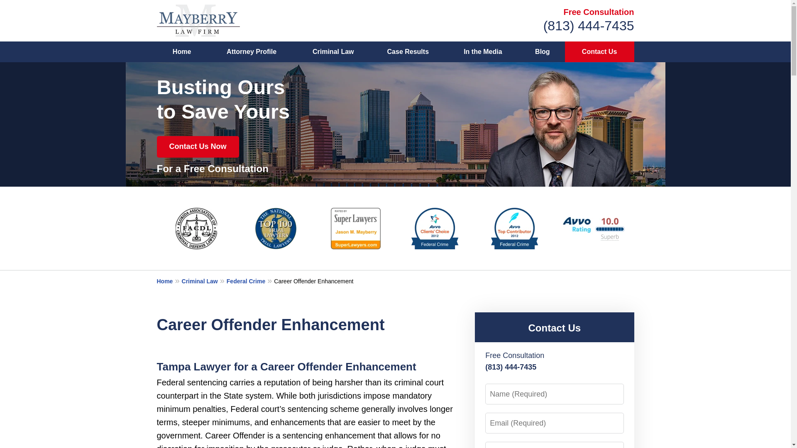  I want to click on Criminal Law, so click(204, 280).